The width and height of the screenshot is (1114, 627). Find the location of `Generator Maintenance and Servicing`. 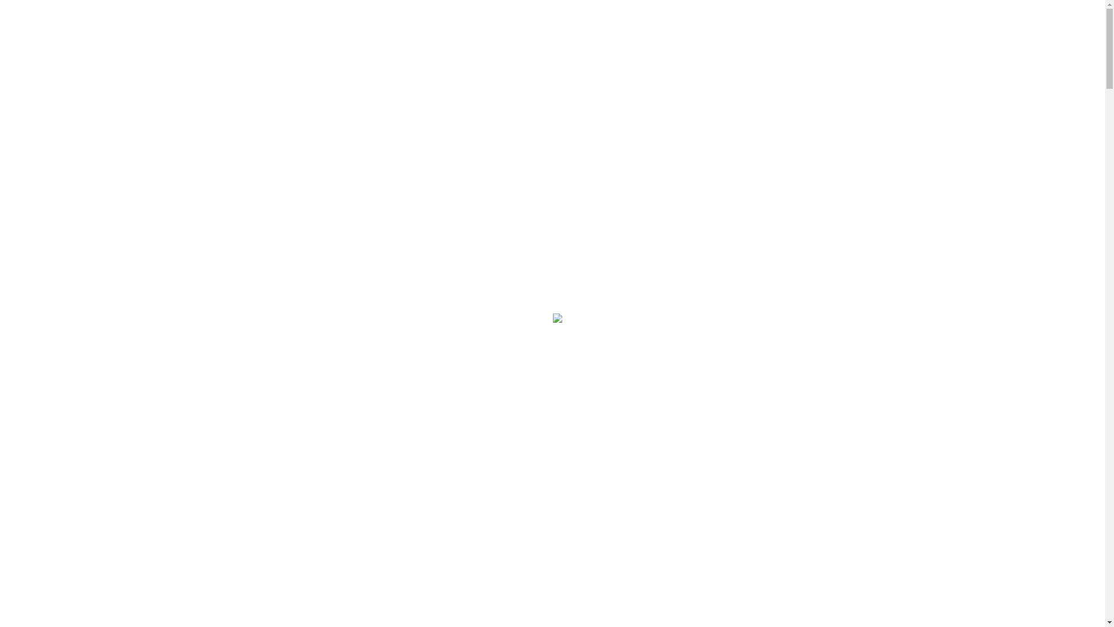

Generator Maintenance and Servicing is located at coordinates (132, 127).